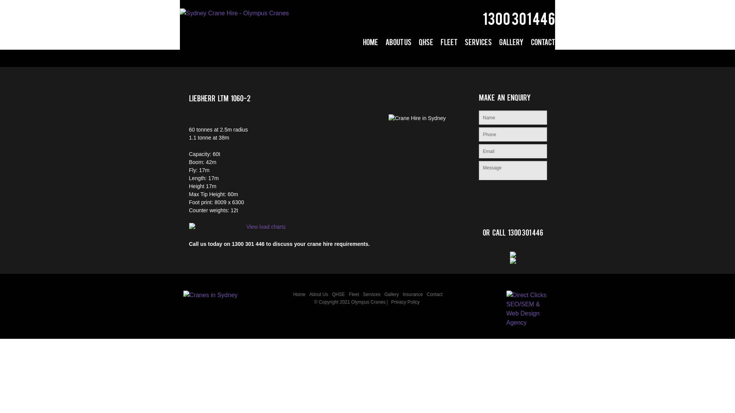 This screenshot has height=413, width=735. What do you see at coordinates (513, 171) in the screenshot?
I see `Message` at bounding box center [513, 171].